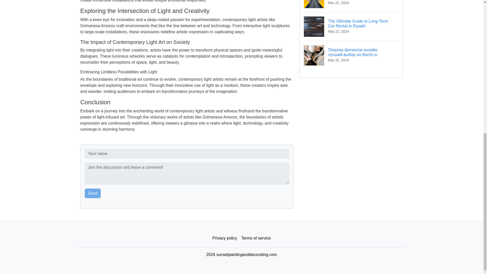 This screenshot has height=274, width=487. What do you see at coordinates (93, 193) in the screenshot?
I see `Send` at bounding box center [93, 193].